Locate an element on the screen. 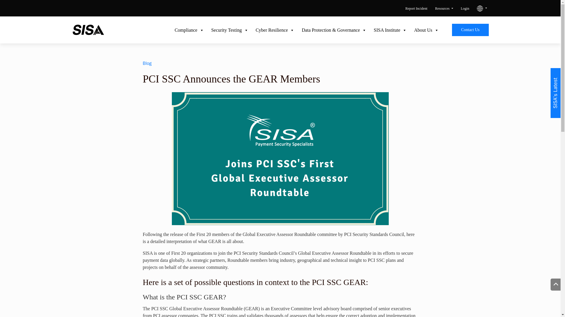  Security Testing is located at coordinates (226, 30).